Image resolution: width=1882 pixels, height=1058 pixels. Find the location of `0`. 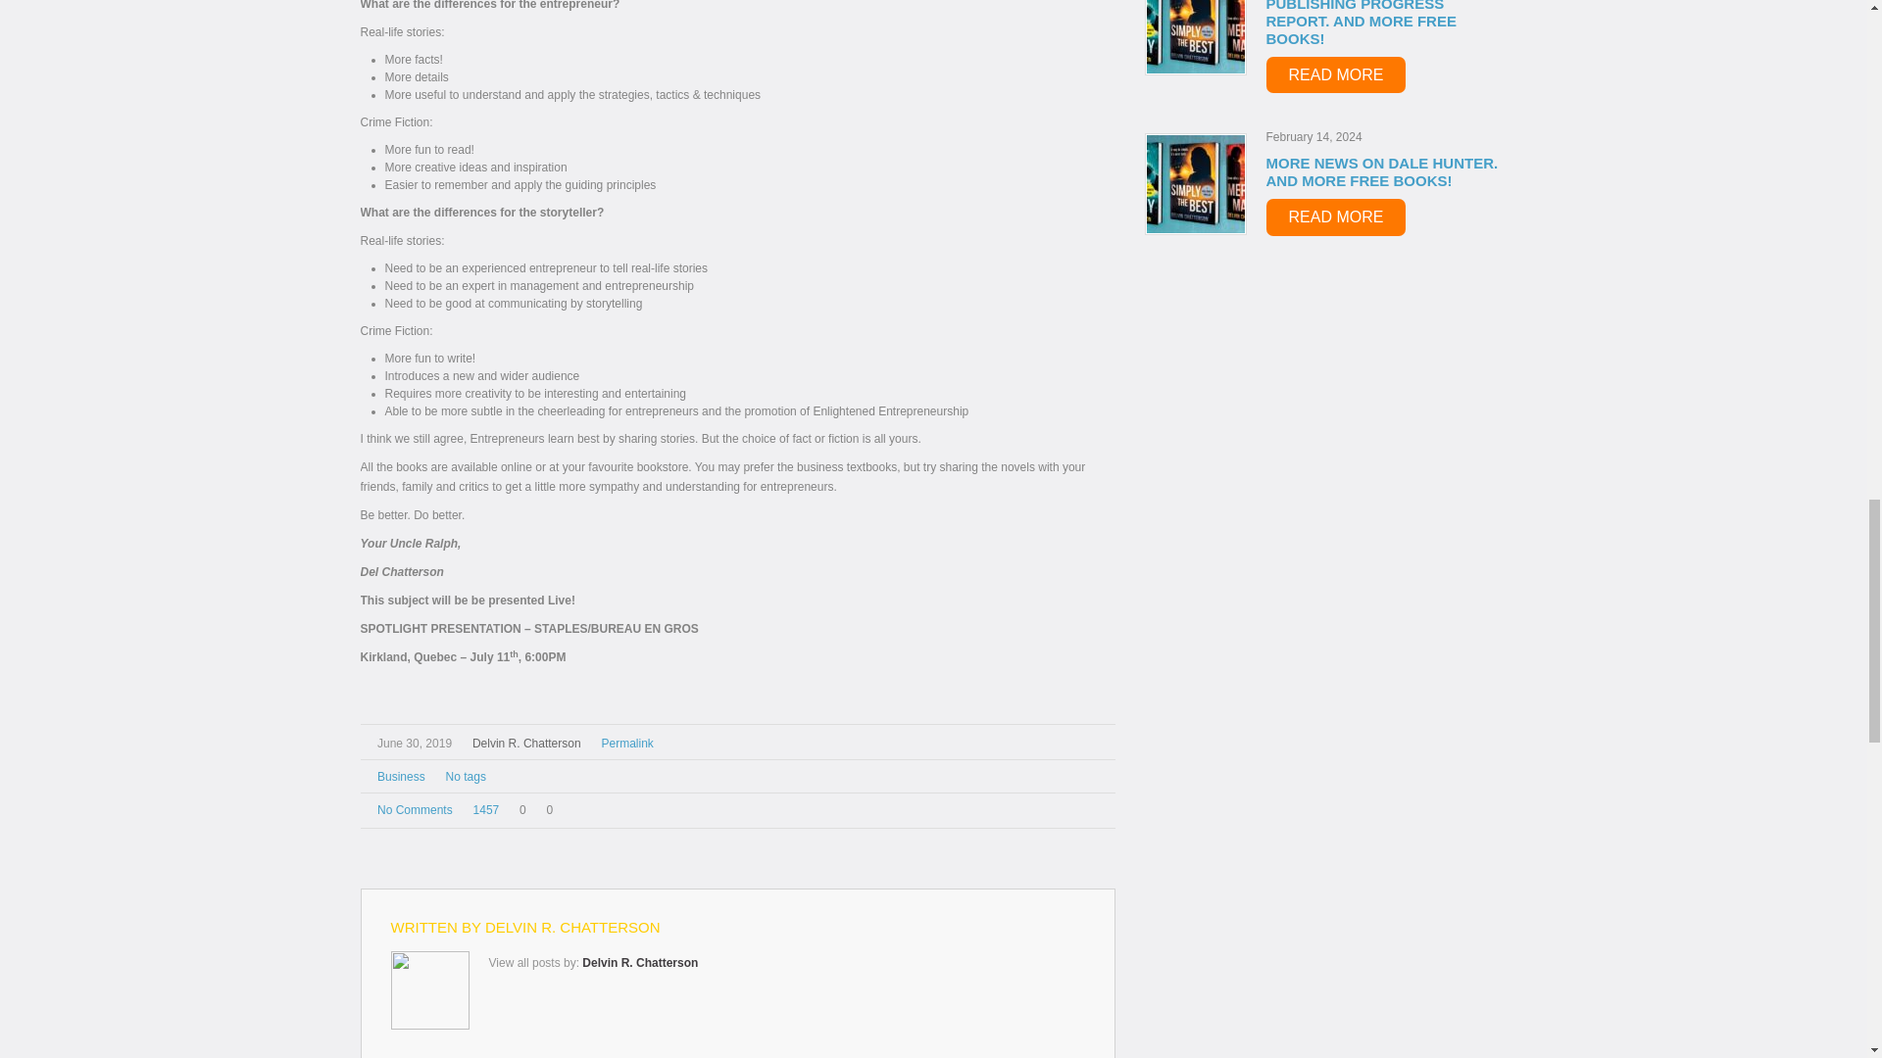

0 is located at coordinates (545, 809).